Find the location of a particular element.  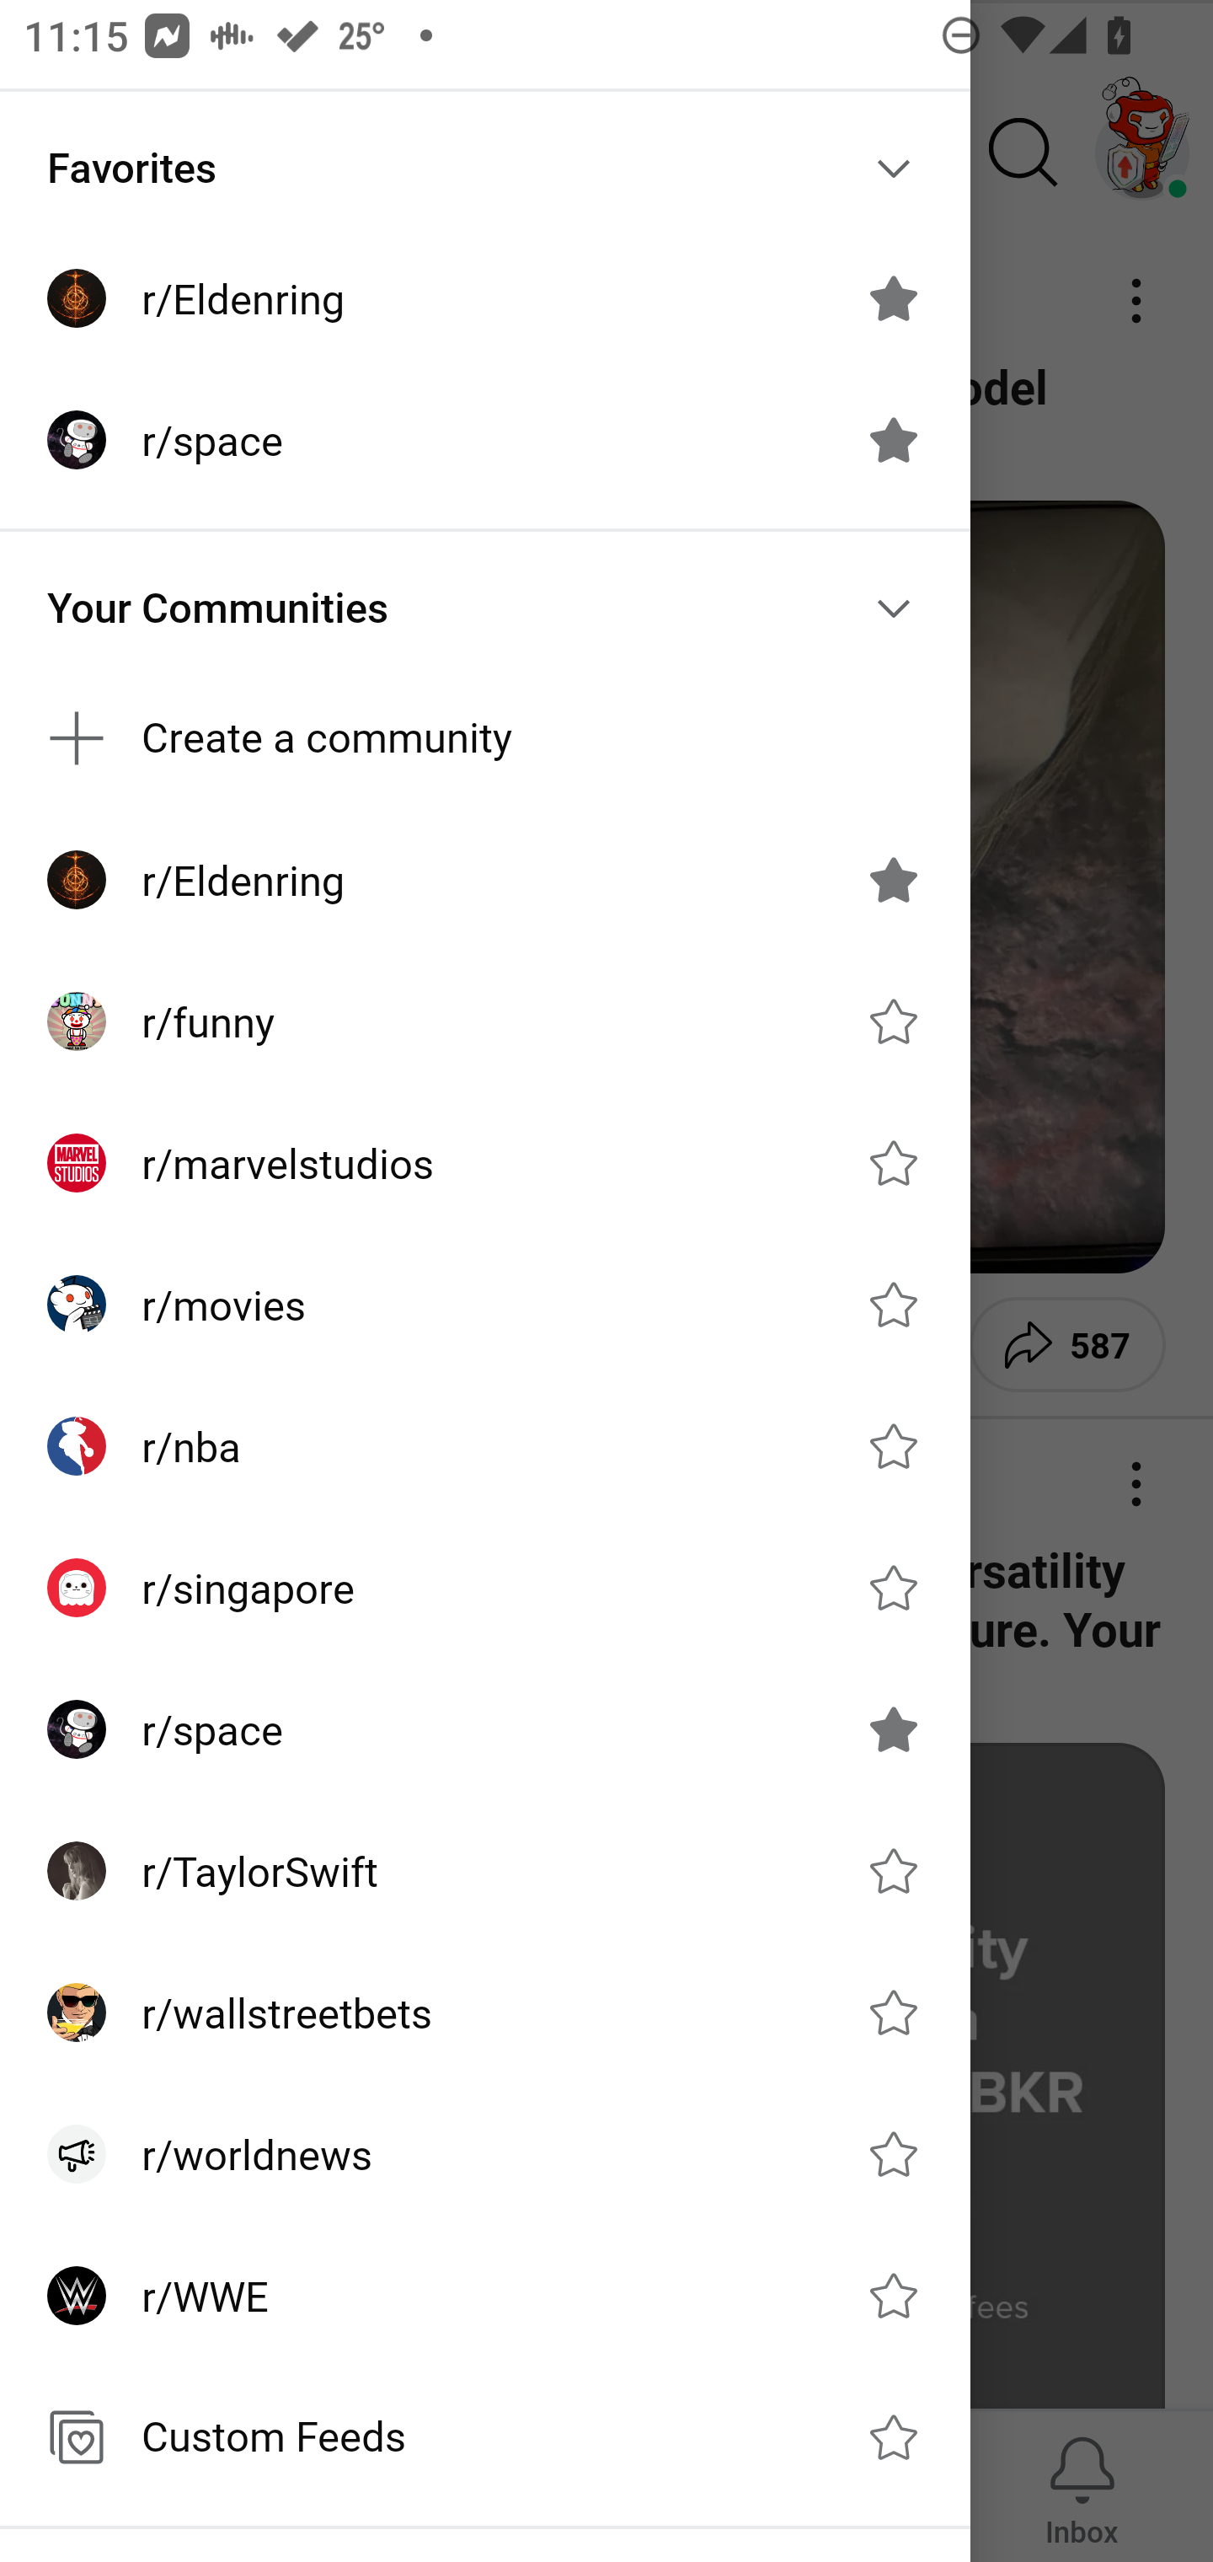

r/WWE Favorite r/WWE is located at coordinates (485, 2295).